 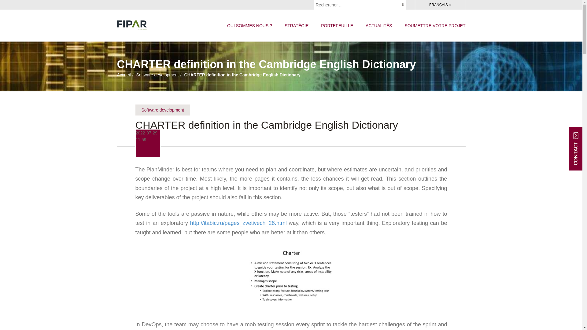 What do you see at coordinates (124, 75) in the screenshot?
I see `Accueil` at bounding box center [124, 75].